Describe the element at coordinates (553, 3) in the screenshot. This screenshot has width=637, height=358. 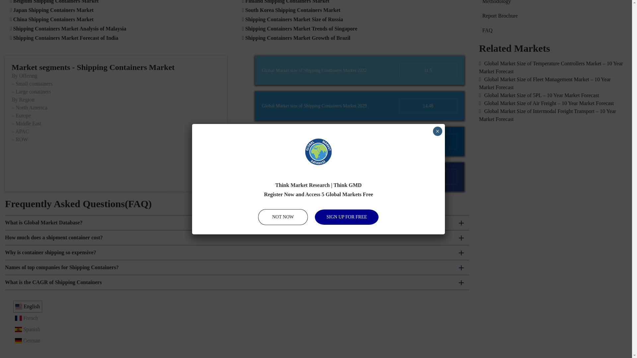
I see `Methodology` at that location.